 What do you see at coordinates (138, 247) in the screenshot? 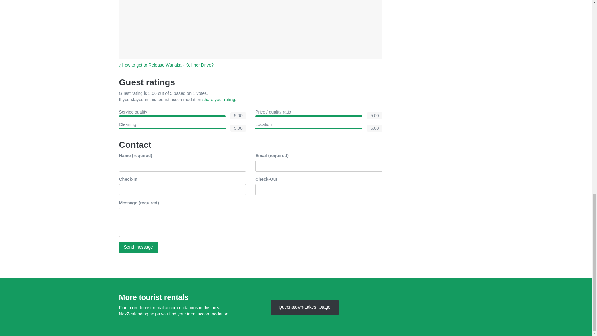
I see `Send message` at bounding box center [138, 247].